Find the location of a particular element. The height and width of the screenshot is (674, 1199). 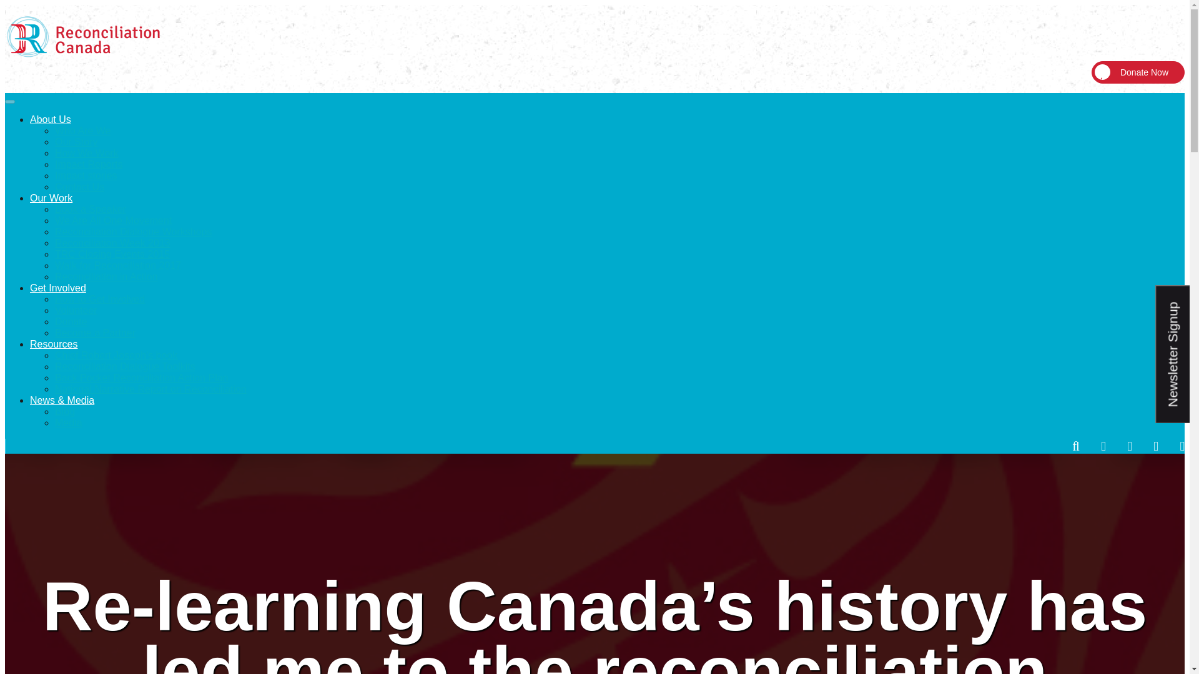

Volunteer is located at coordinates (76, 311).